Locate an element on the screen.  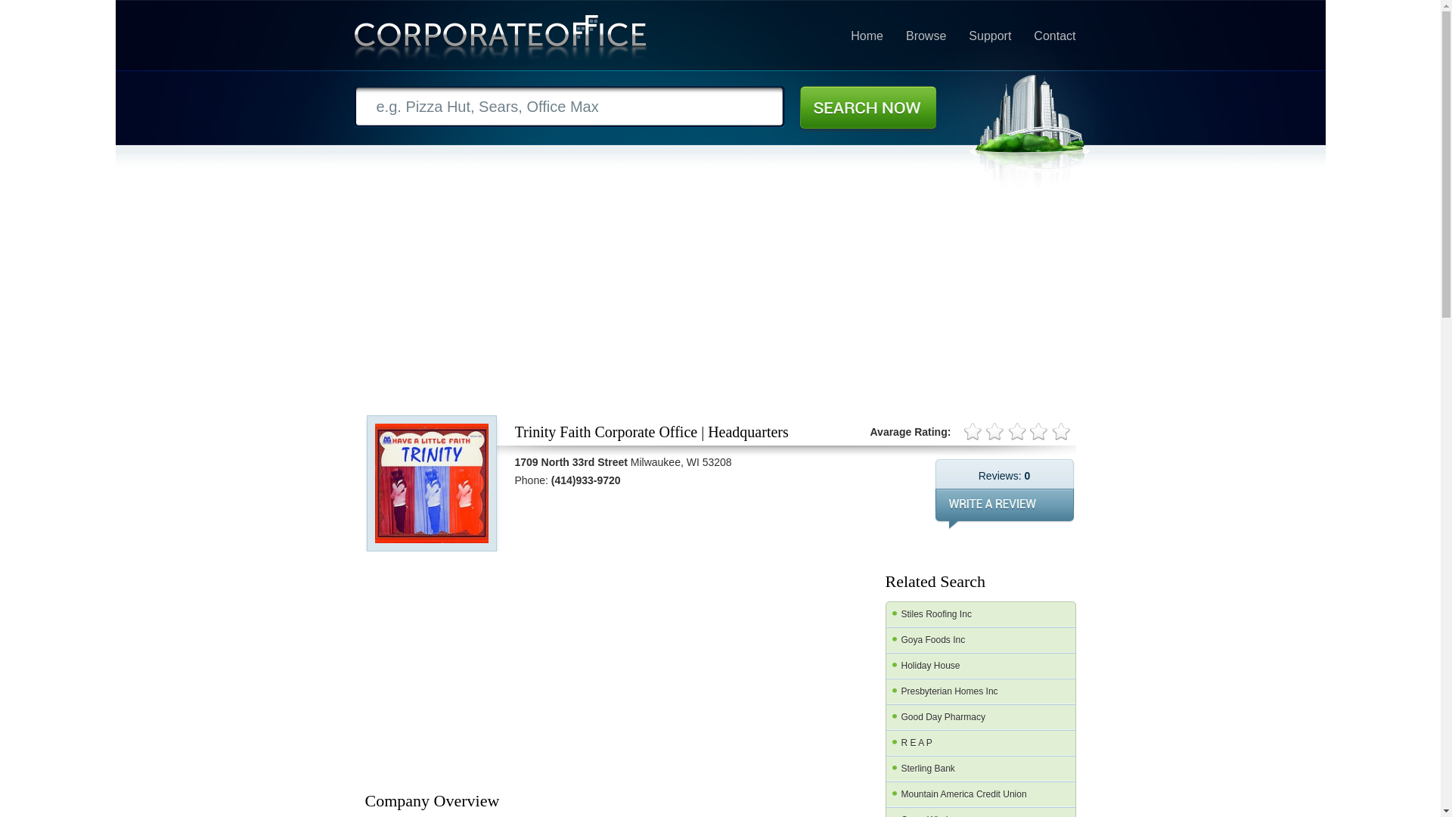
Advertisement is located at coordinates (723, 669).